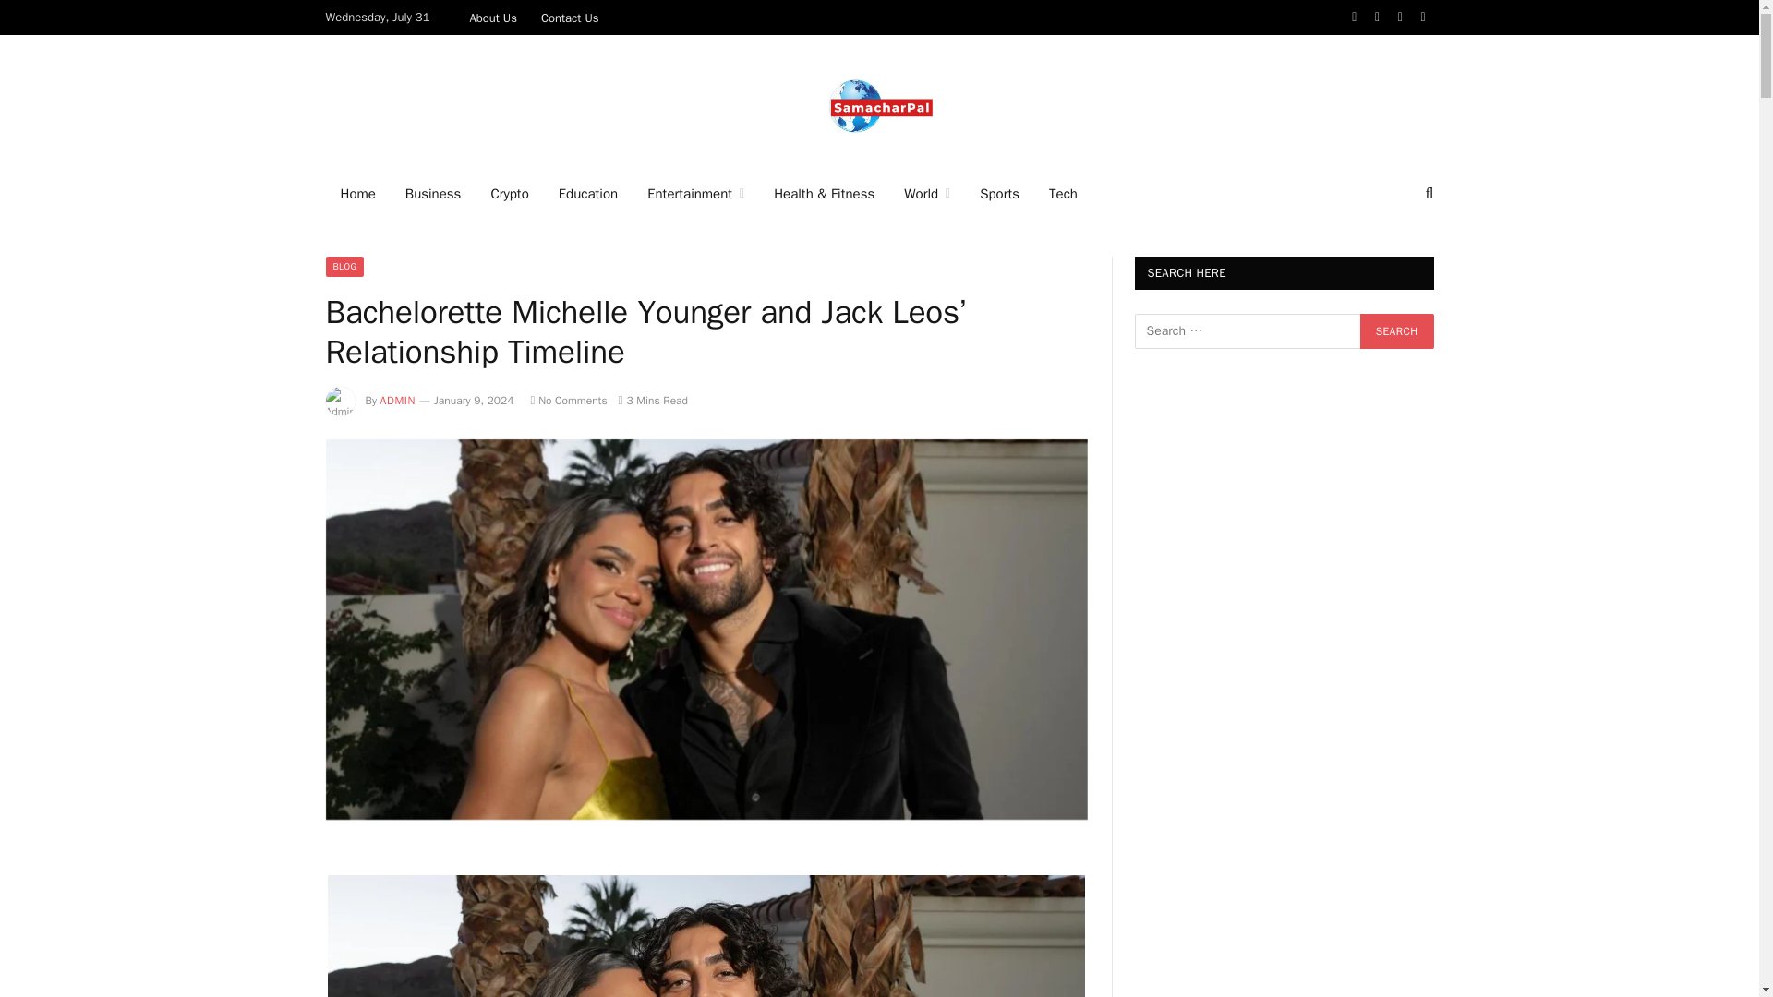  I want to click on No Comments, so click(568, 400).